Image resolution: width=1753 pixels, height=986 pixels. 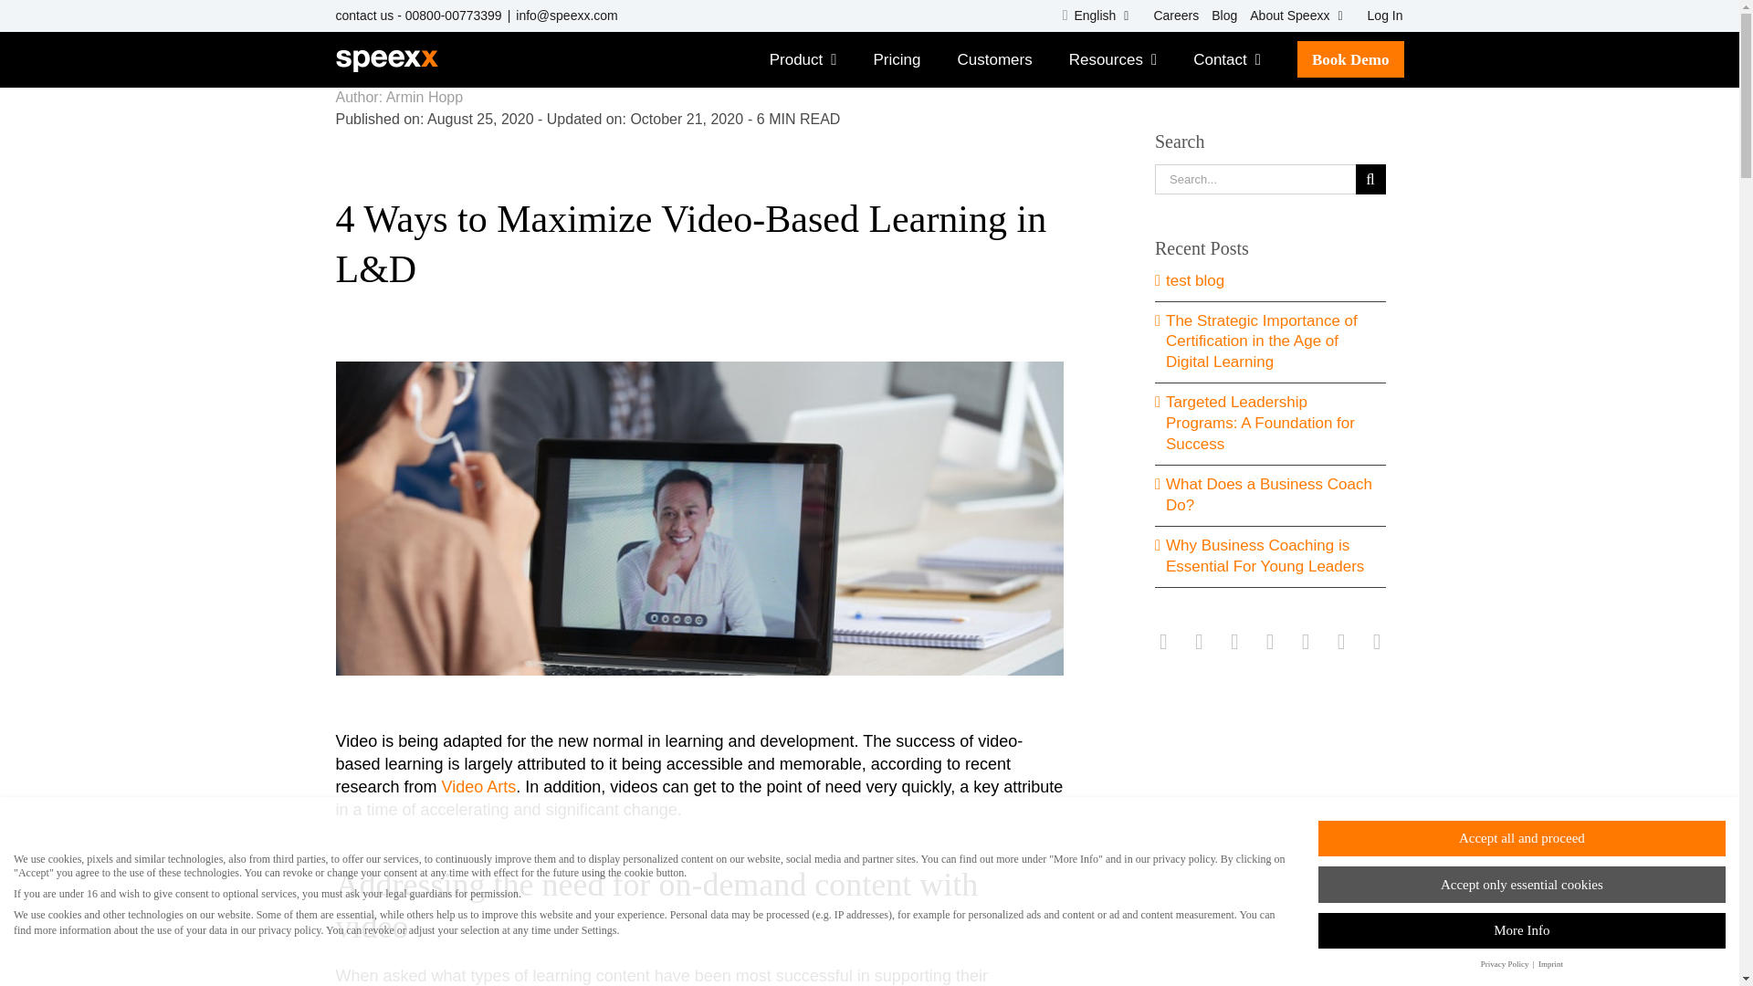 I want to click on Log In, so click(x=1379, y=16).